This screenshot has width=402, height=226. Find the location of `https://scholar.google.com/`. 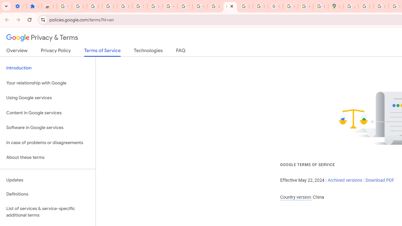

https://scholar.google.com/ is located at coordinates (215, 6).